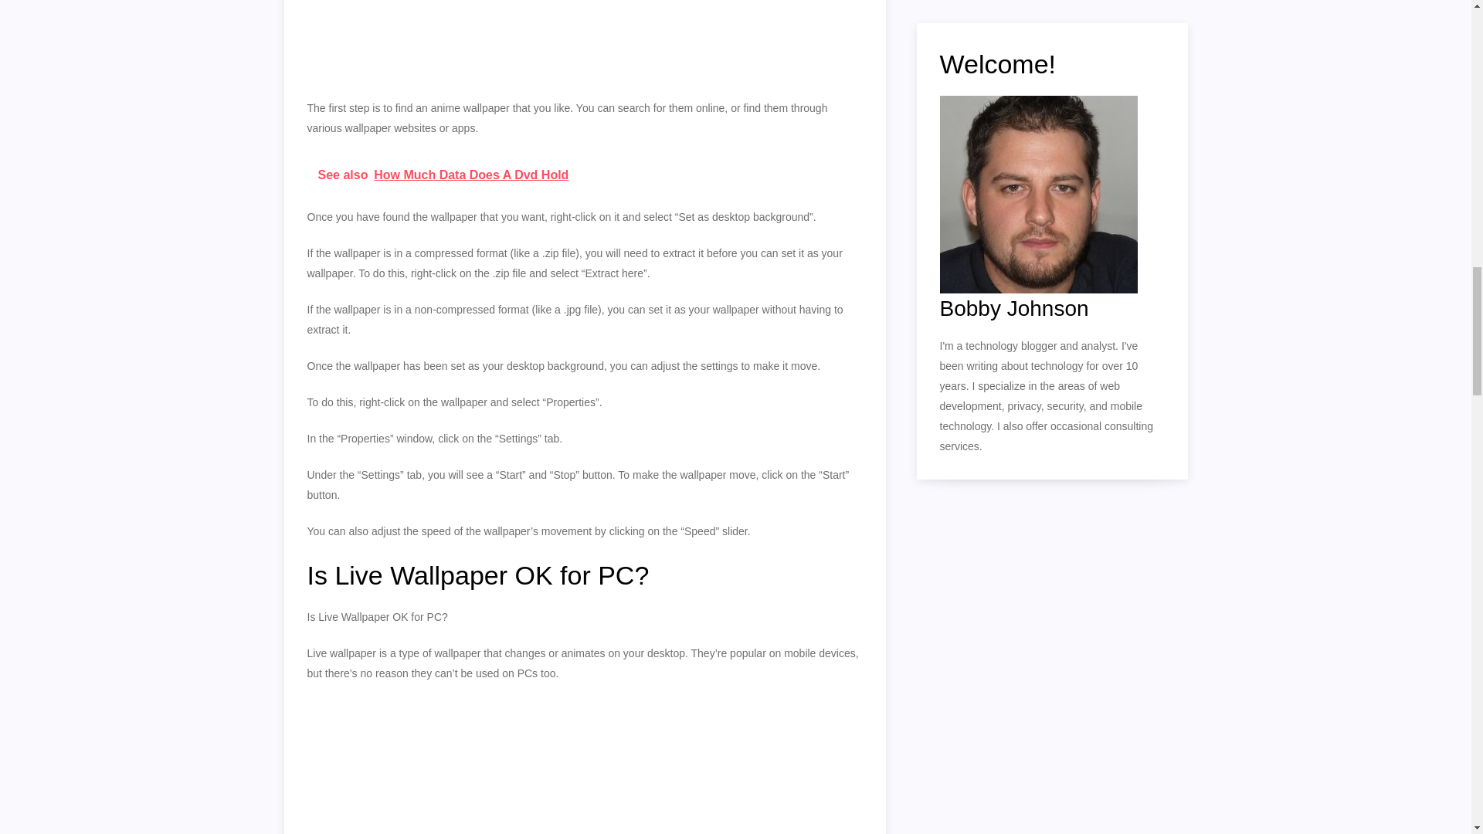 The image size is (1483, 834). I want to click on See also  How Much Data Does A Dvd Hold, so click(585, 175).